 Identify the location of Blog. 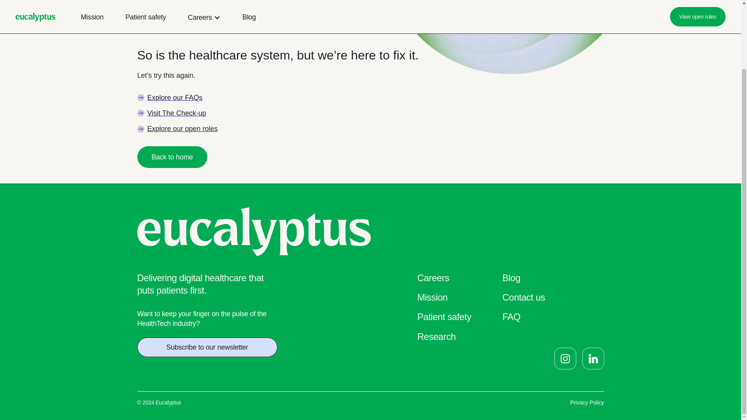
(511, 278).